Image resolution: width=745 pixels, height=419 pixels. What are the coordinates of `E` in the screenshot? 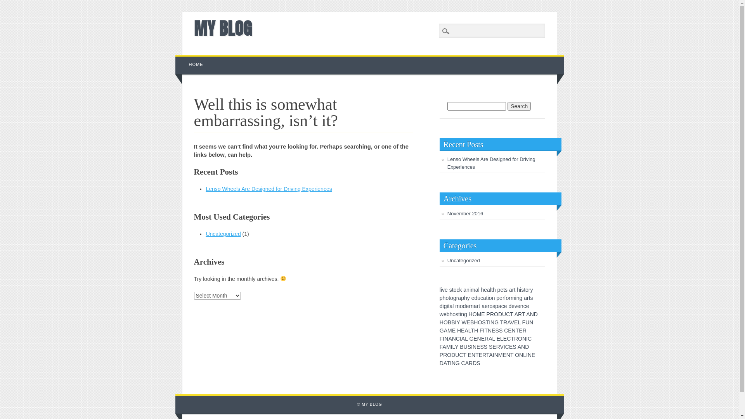 It's located at (504, 355).